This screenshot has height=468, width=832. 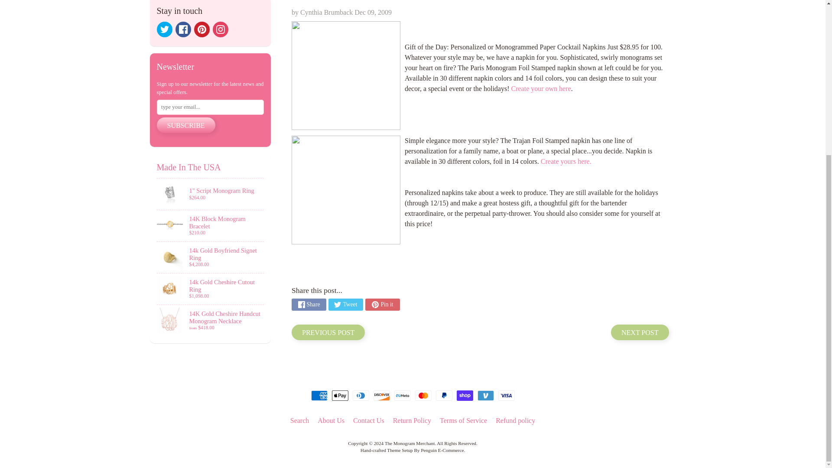 I want to click on Apple Pay, so click(x=340, y=395).